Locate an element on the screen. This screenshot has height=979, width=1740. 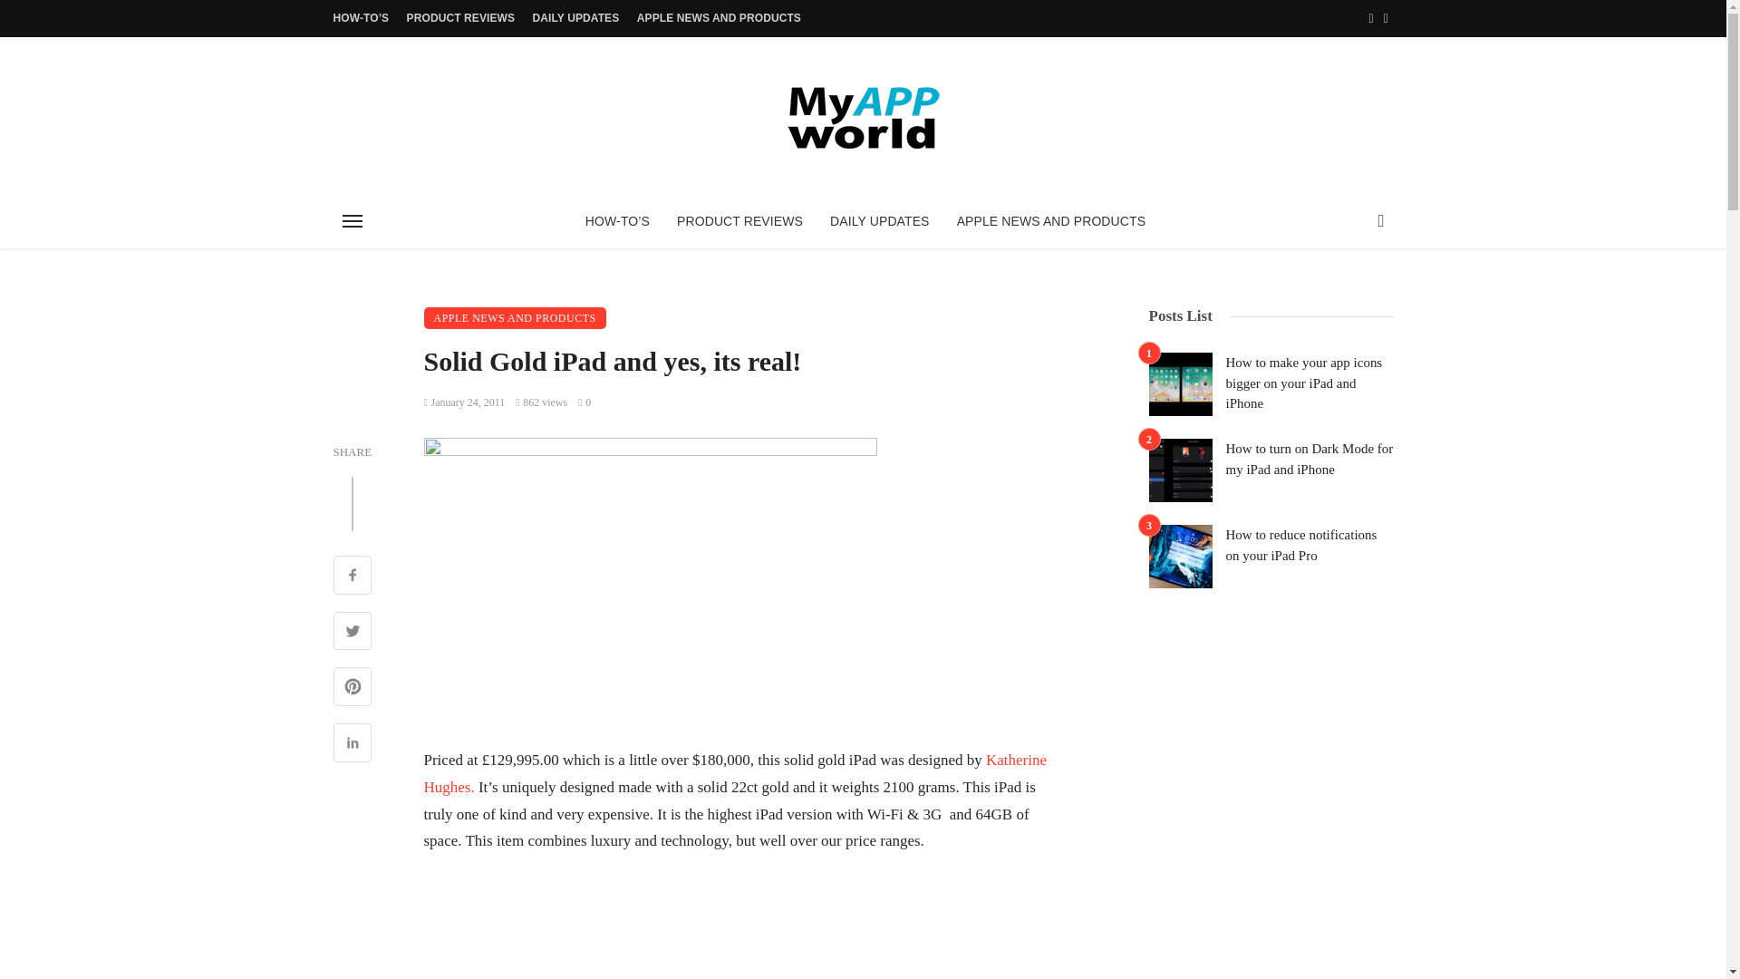
APPLE NEWS AND PRODUCTS is located at coordinates (515, 317).